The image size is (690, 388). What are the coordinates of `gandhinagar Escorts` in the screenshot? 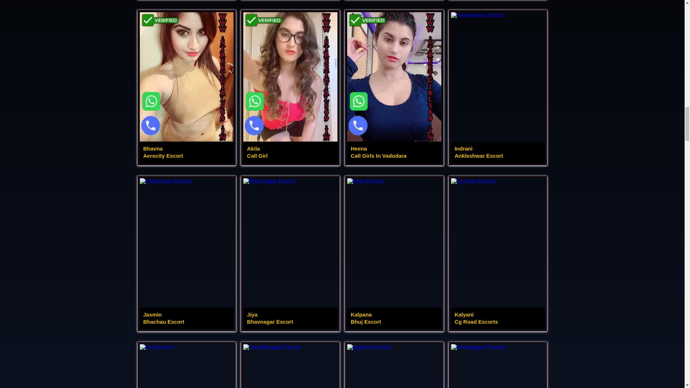 It's located at (498, 366).